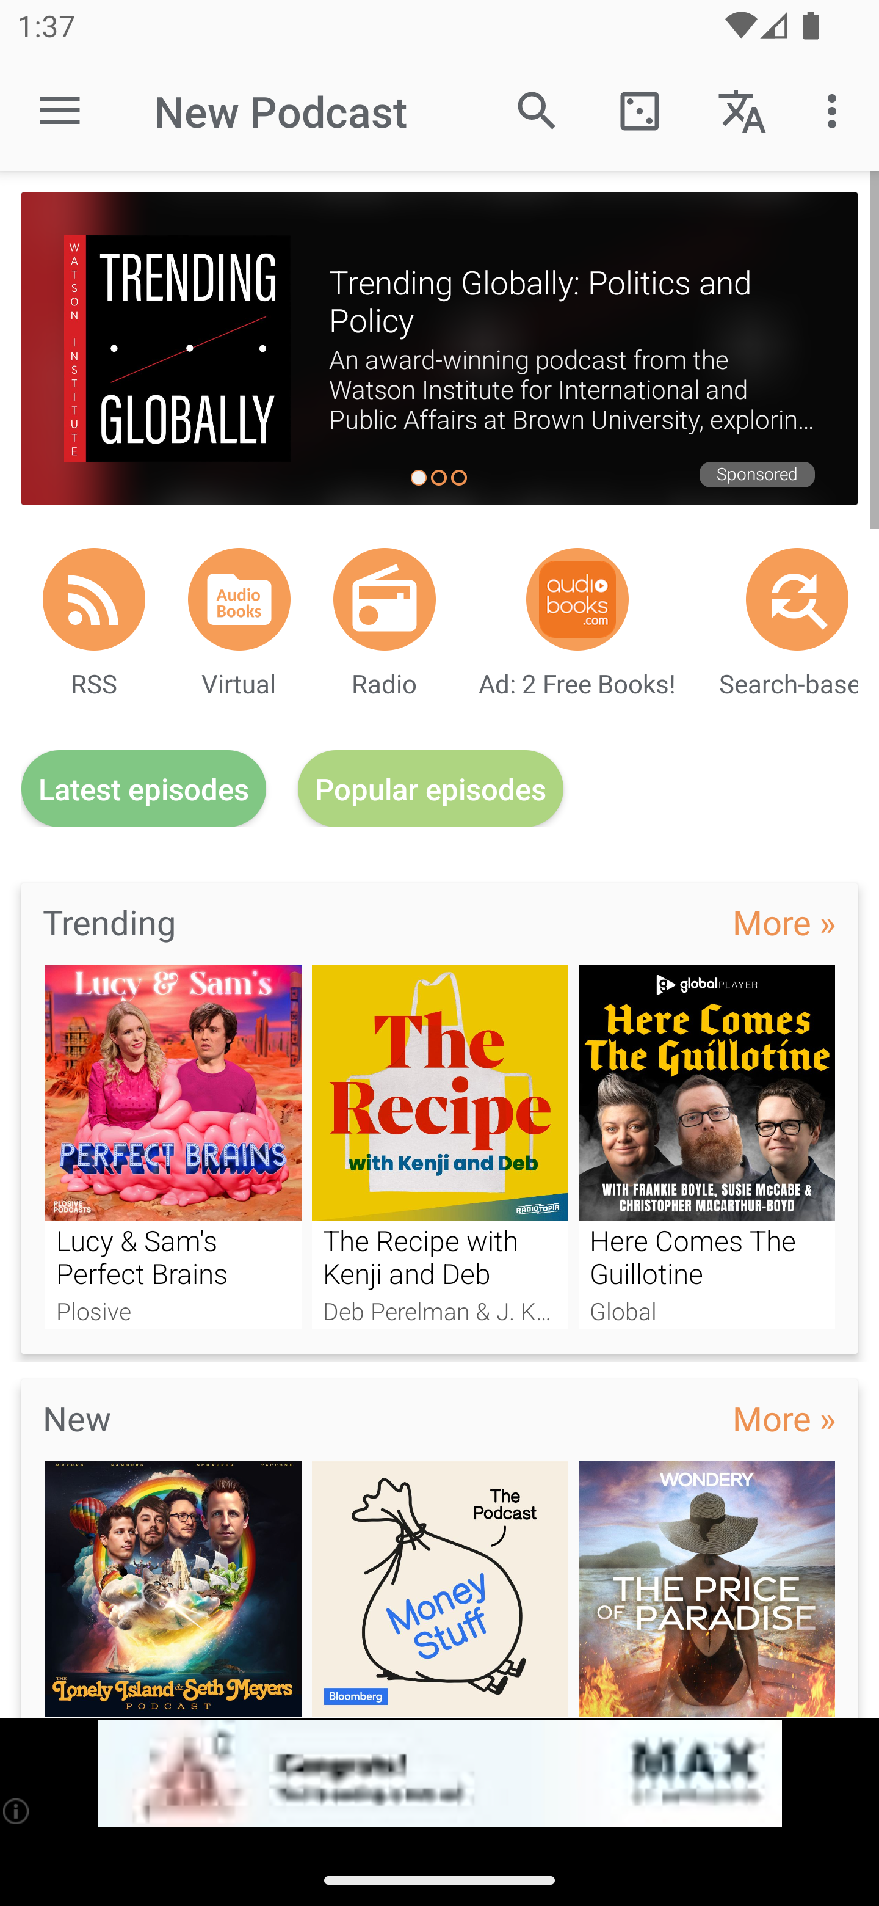  What do you see at coordinates (173, 1146) in the screenshot?
I see `Lucy & Sam's Perfect Brains Plosive` at bounding box center [173, 1146].